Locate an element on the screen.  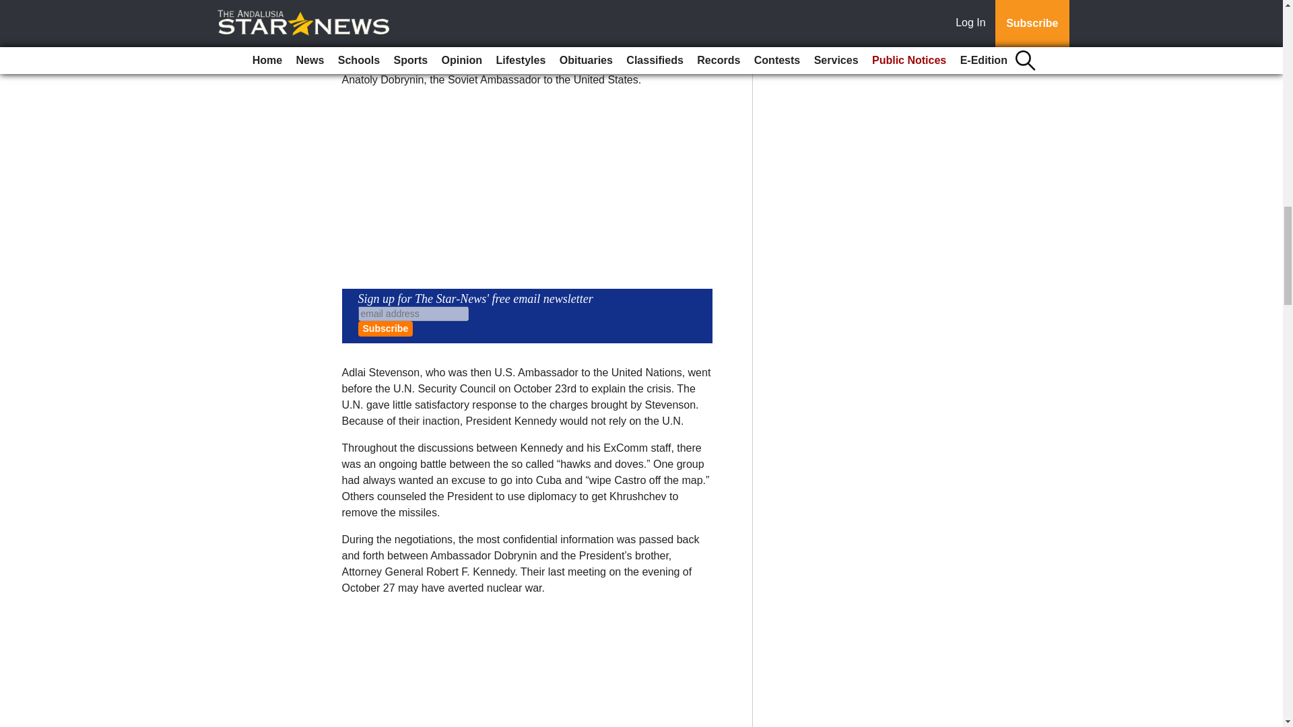
Subscribe is located at coordinates (385, 328).